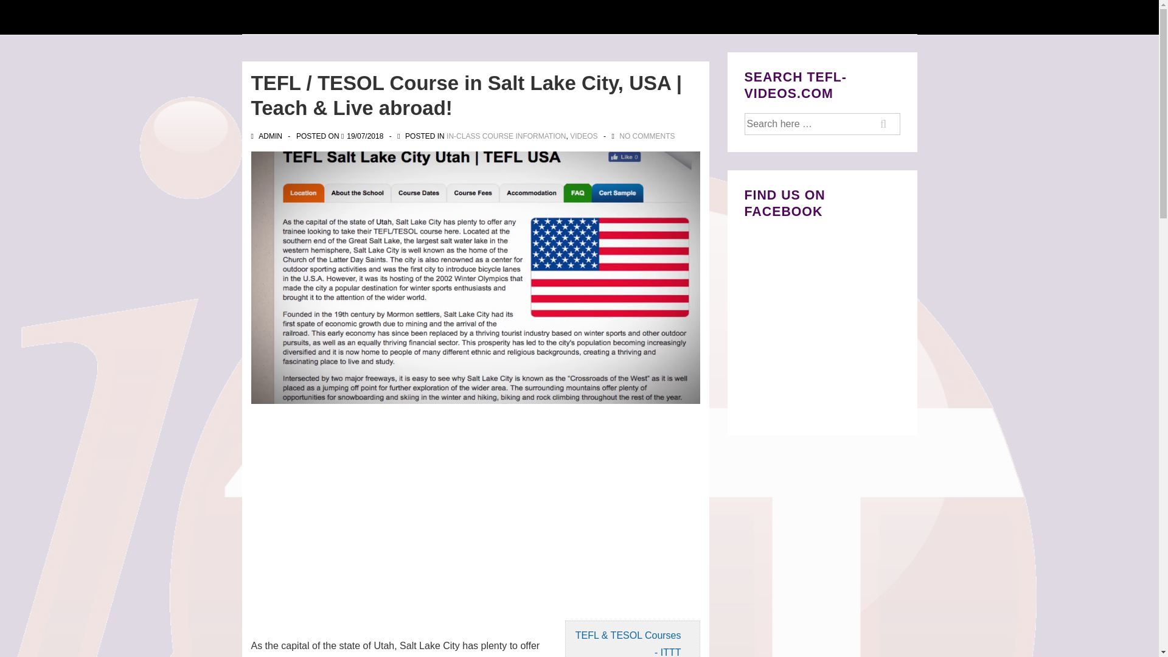 The image size is (1168, 657). I want to click on ADMIN, so click(267, 136).